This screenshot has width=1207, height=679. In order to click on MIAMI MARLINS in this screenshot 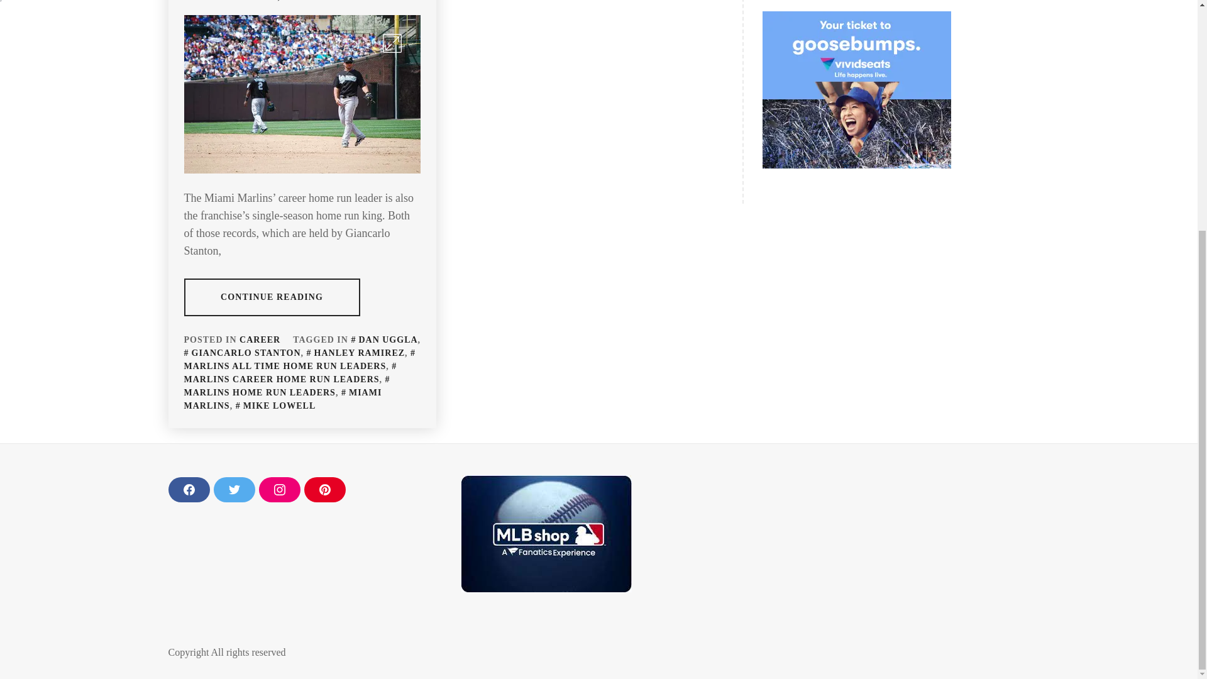, I will do `click(282, 399)`.